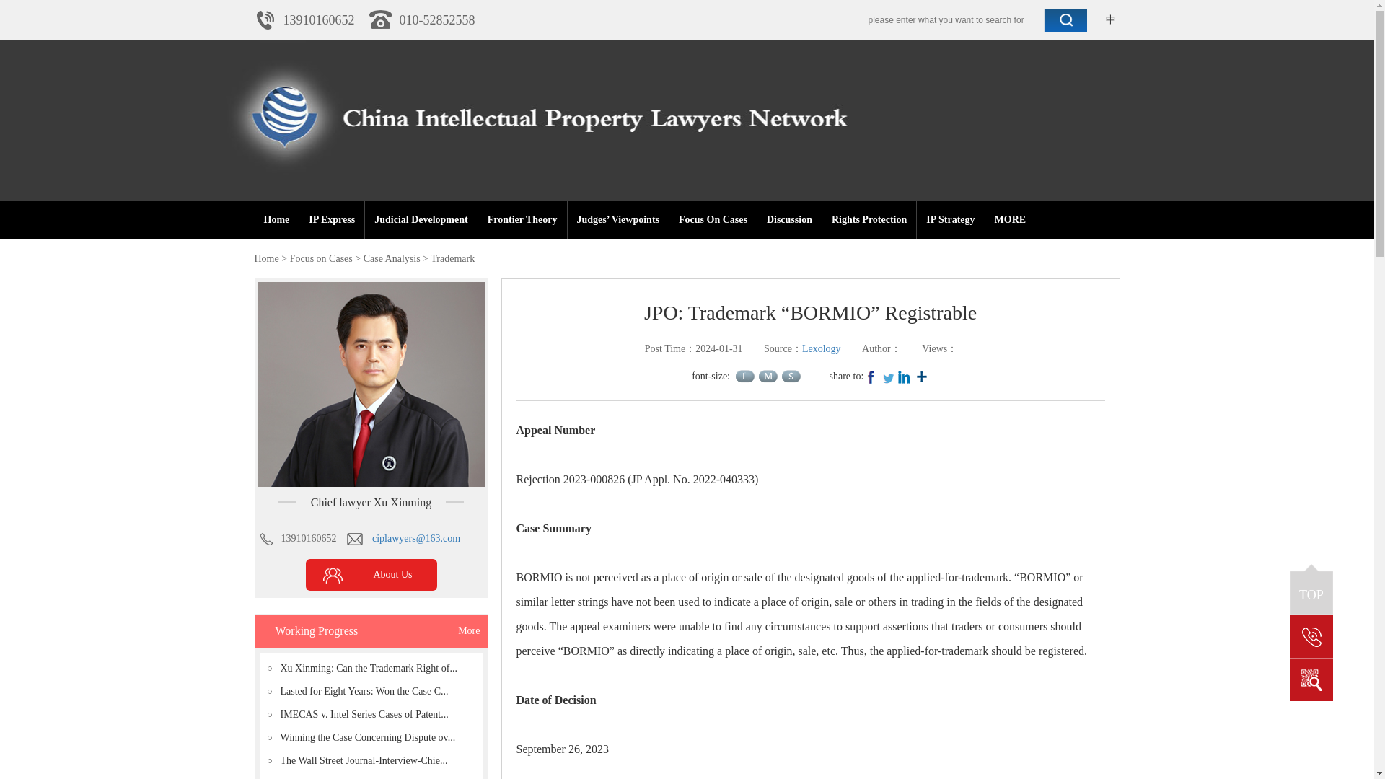 This screenshot has width=1385, height=779. Describe the element at coordinates (789, 219) in the screenshot. I see `Discussion` at that location.